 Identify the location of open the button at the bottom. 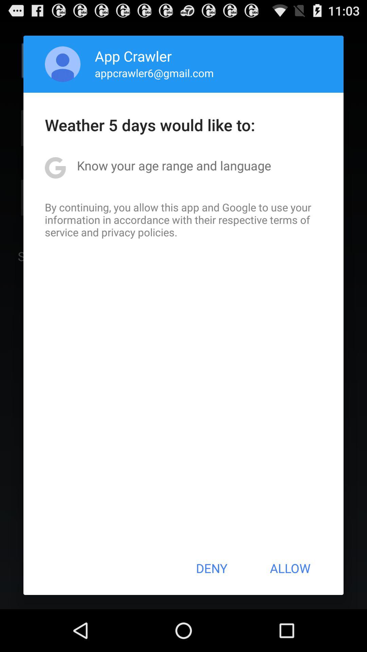
(211, 568).